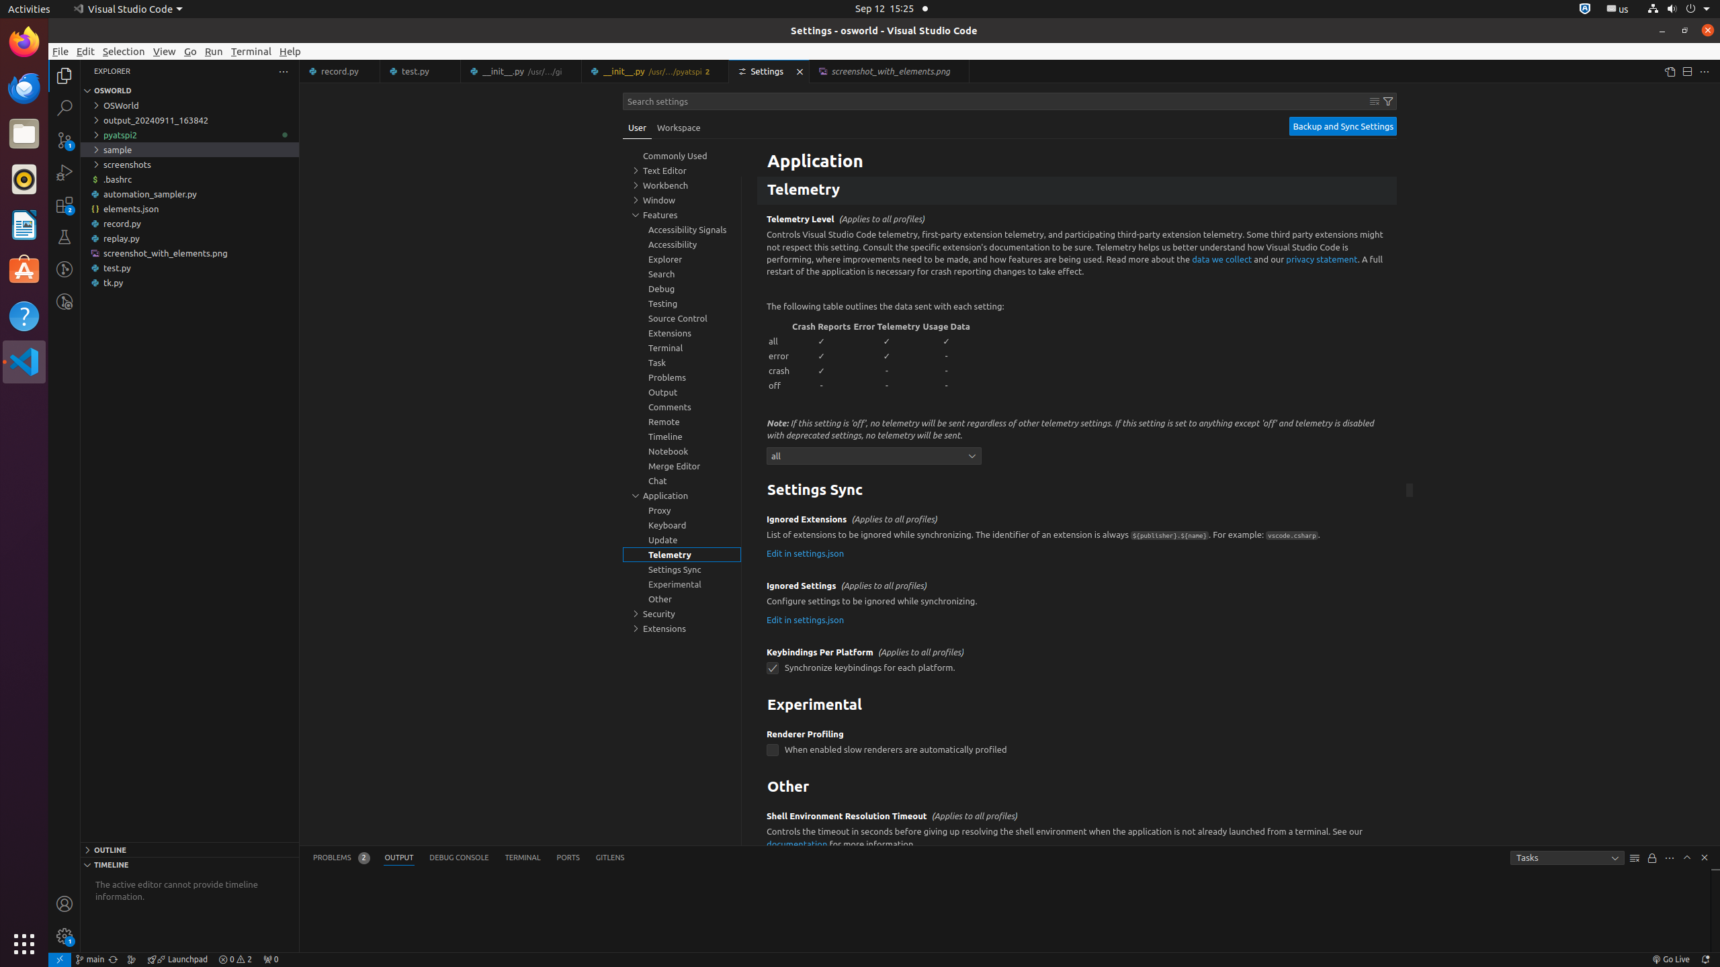  I want to click on Extensions (Ctrl+Shift+X) - 2 require restart Extensions (Ctrl+Shift+X) - 2 require restart, so click(64, 205).